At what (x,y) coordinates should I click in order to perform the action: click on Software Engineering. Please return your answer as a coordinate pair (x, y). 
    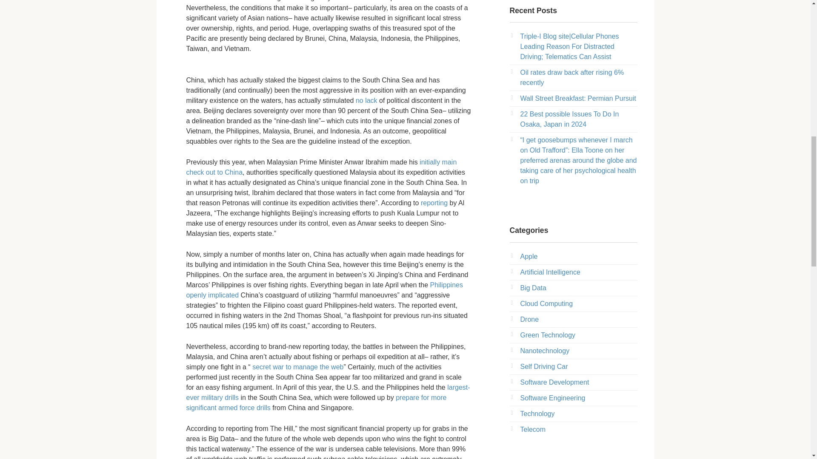
    Looking at the image, I should click on (552, 398).